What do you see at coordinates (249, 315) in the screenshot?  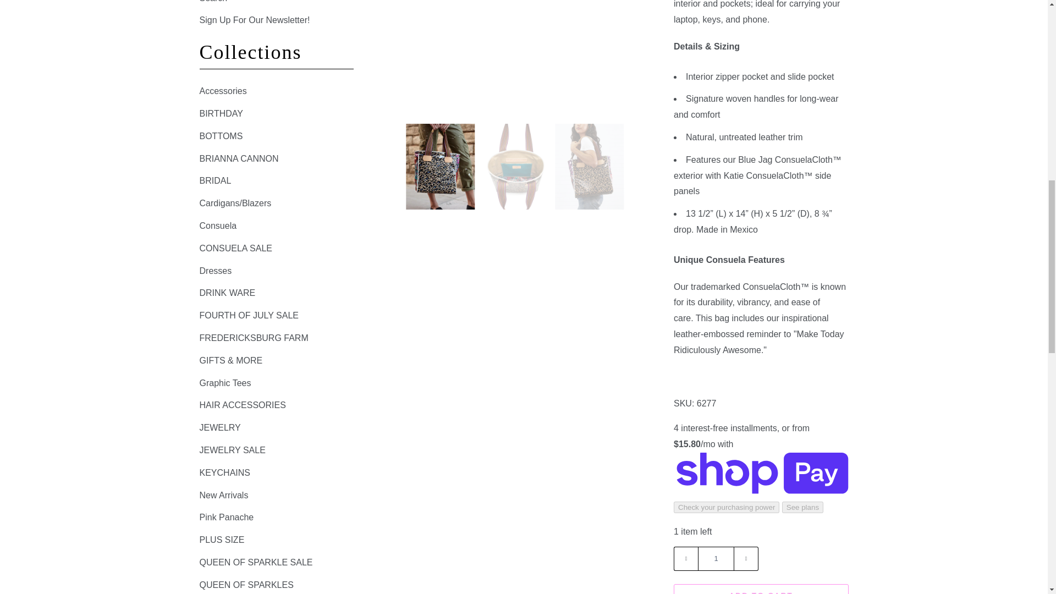 I see `FOURTH OF JULY SALE` at bounding box center [249, 315].